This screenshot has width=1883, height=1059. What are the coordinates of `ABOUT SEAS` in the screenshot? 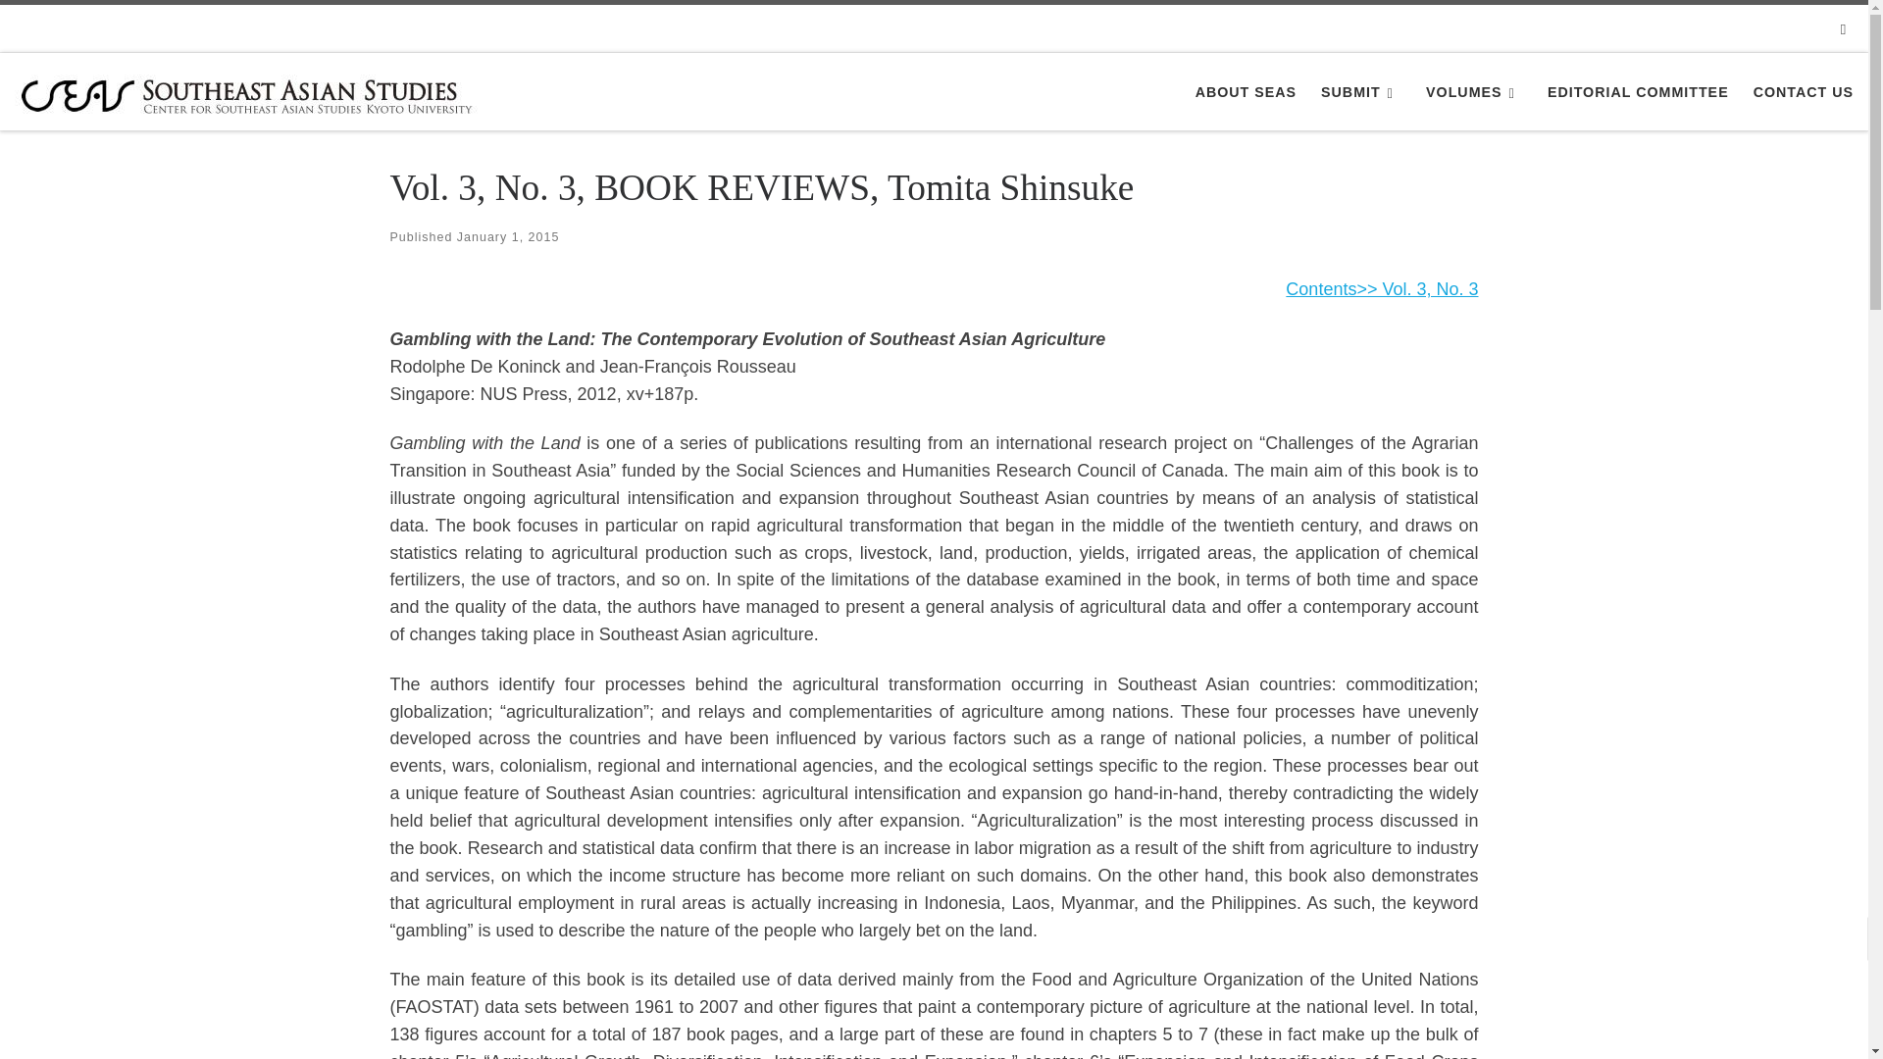 It's located at (1246, 92).